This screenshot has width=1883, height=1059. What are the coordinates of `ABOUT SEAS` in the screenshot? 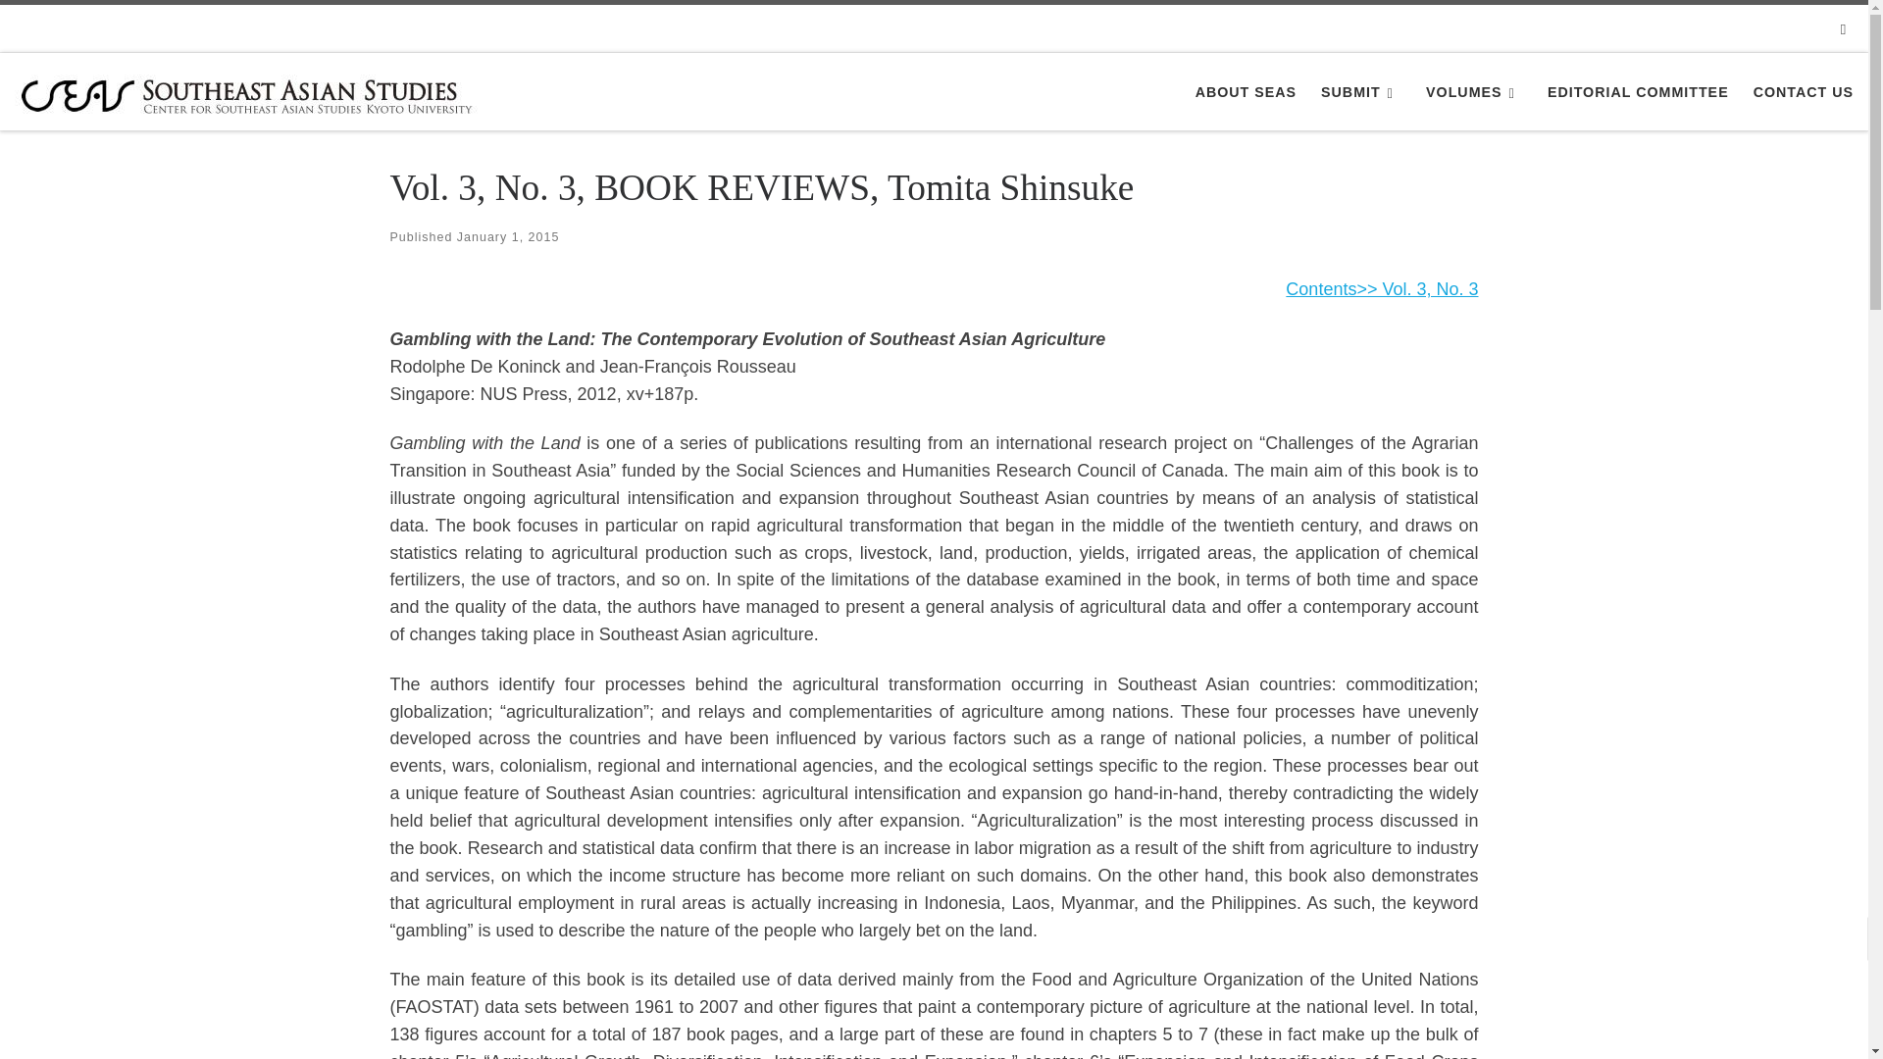 It's located at (1246, 92).